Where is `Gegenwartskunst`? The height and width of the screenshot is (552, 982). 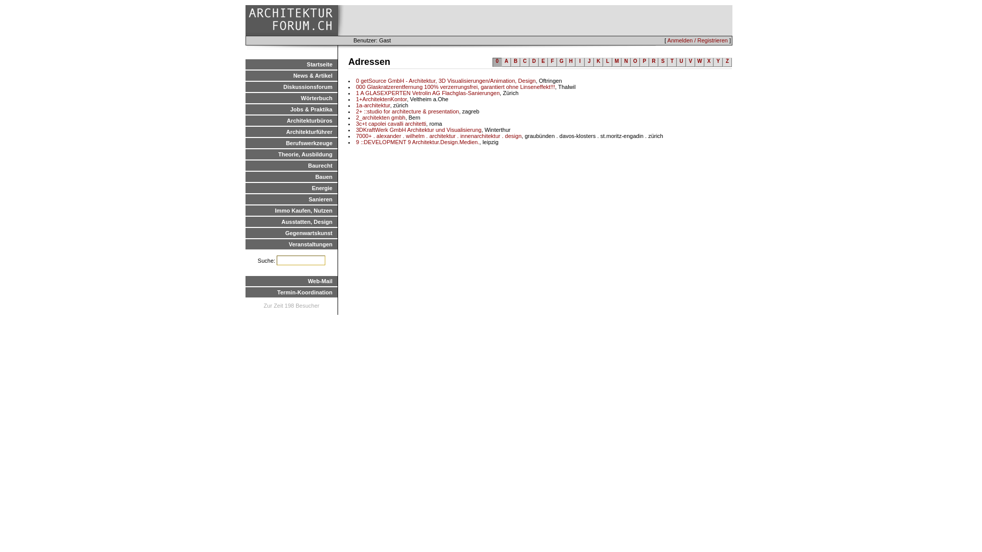
Gegenwartskunst is located at coordinates (292, 233).